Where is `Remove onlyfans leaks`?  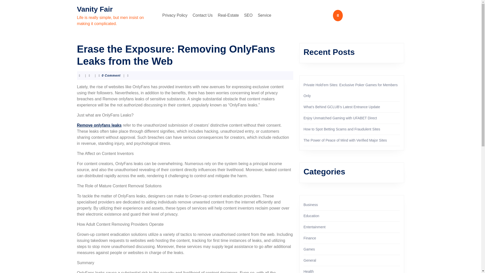 Remove onlyfans leaks is located at coordinates (99, 125).